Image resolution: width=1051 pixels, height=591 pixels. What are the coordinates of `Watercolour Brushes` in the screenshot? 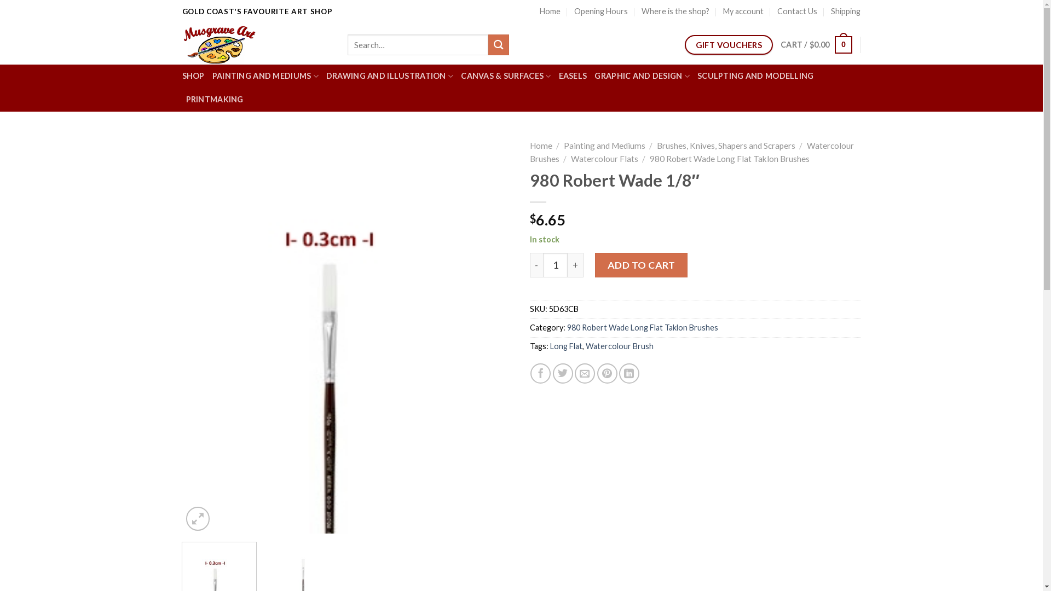 It's located at (692, 152).